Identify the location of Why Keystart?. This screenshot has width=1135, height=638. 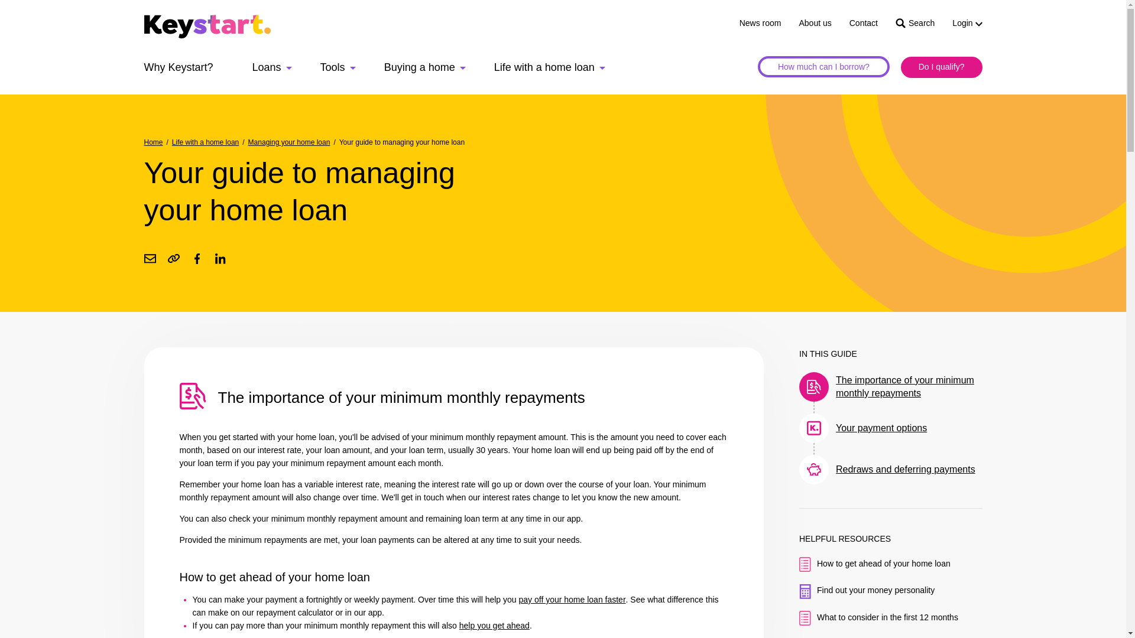
(183, 66).